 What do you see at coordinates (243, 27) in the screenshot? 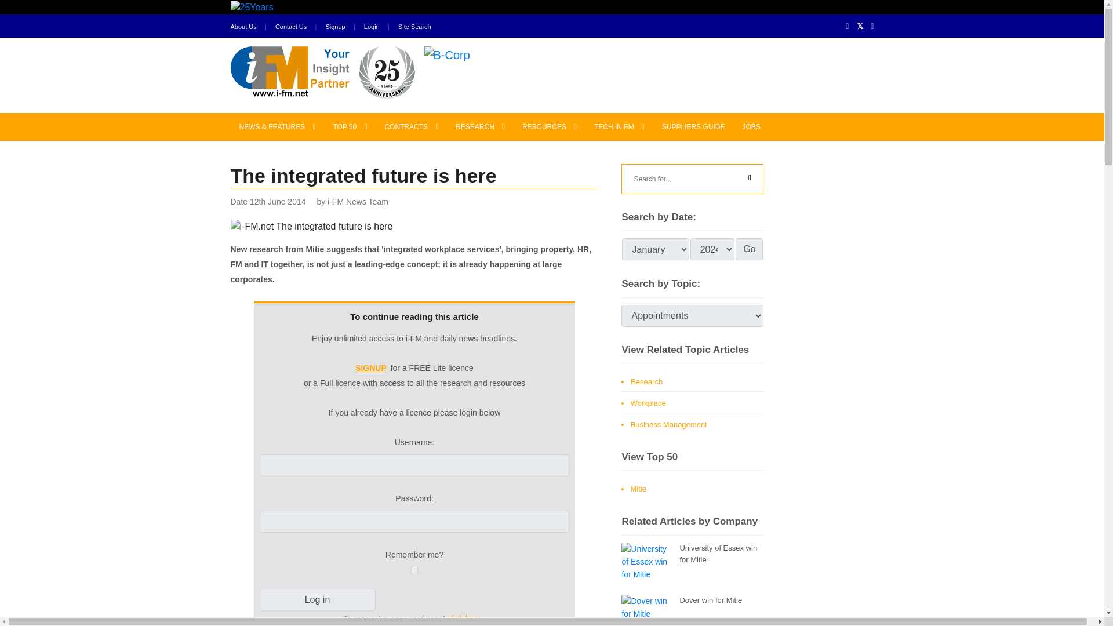
I see `About Us` at bounding box center [243, 27].